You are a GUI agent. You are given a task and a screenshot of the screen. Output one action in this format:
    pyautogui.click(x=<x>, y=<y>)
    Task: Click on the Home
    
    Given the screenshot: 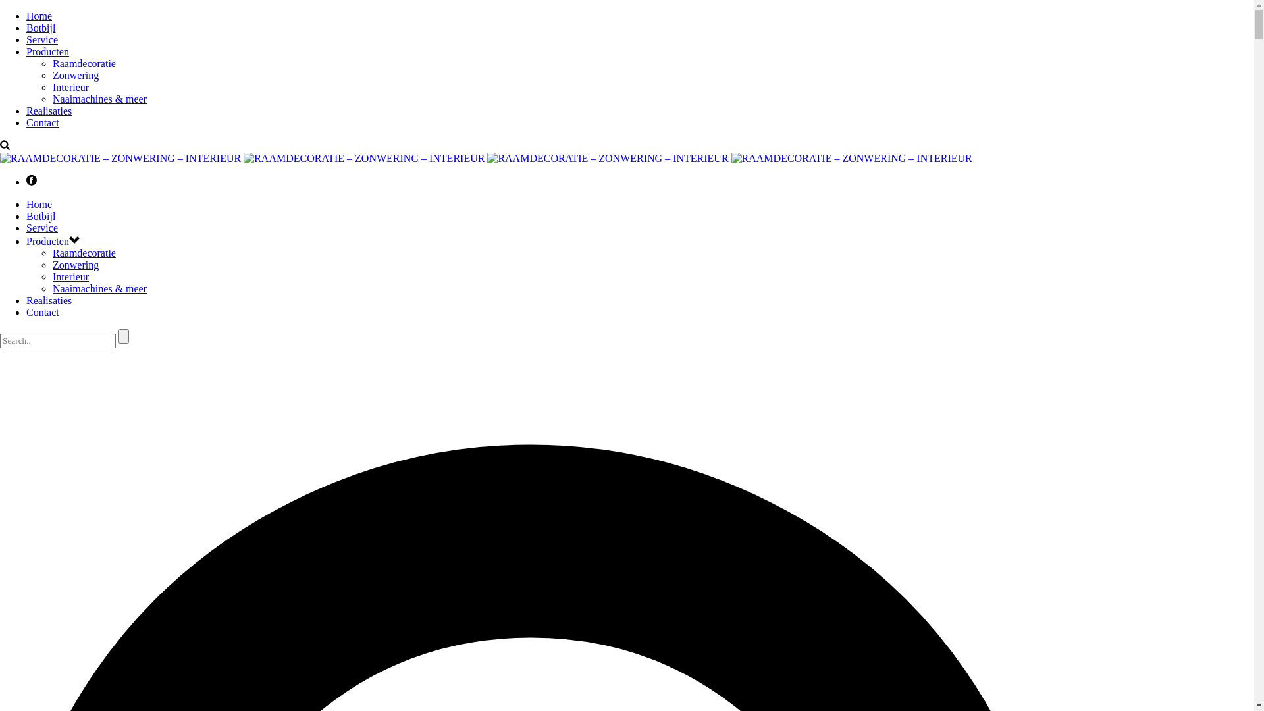 What is the action you would take?
    pyautogui.click(x=39, y=16)
    